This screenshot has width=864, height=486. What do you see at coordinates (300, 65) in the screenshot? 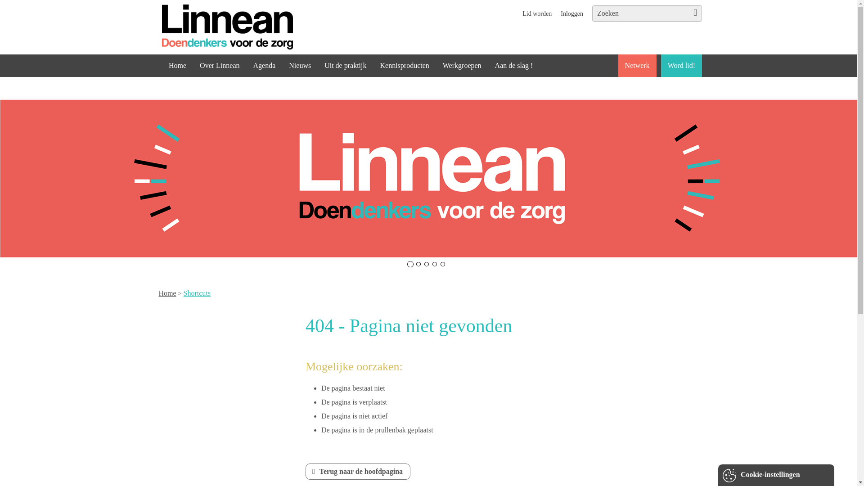
I see `Nieuws` at bounding box center [300, 65].